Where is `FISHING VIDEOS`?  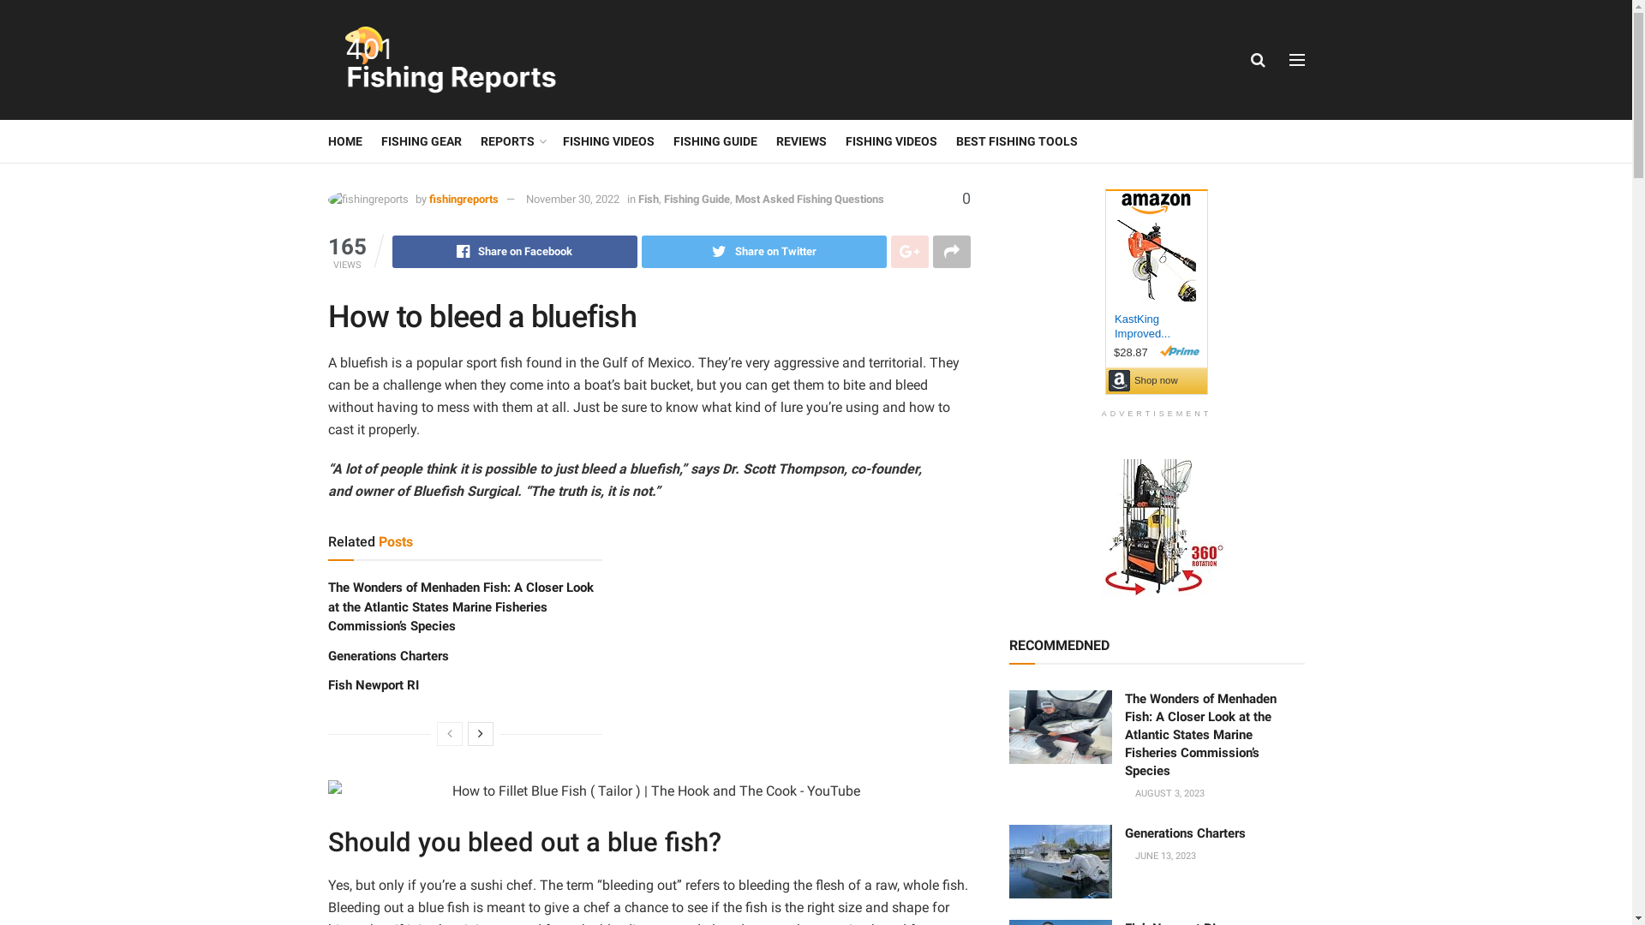 FISHING VIDEOS is located at coordinates (891, 141).